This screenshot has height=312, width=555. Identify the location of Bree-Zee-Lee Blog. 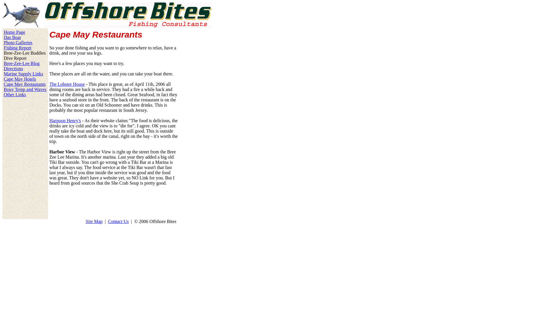
(21, 63).